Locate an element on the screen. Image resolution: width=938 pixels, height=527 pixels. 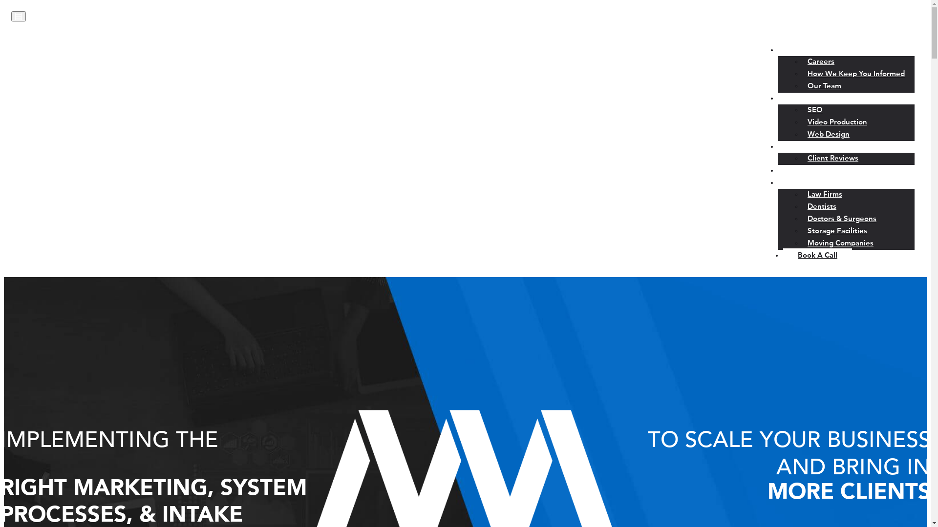
Resources is located at coordinates (801, 171).